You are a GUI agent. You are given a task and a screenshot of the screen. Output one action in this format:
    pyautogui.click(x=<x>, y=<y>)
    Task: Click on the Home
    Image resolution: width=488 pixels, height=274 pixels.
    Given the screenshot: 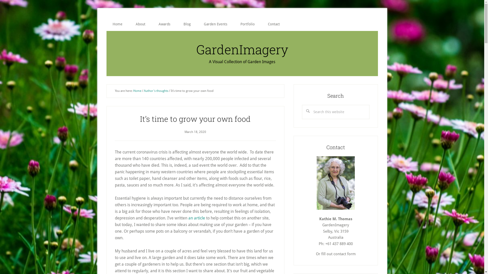 What is the action you would take?
    pyautogui.click(x=137, y=91)
    